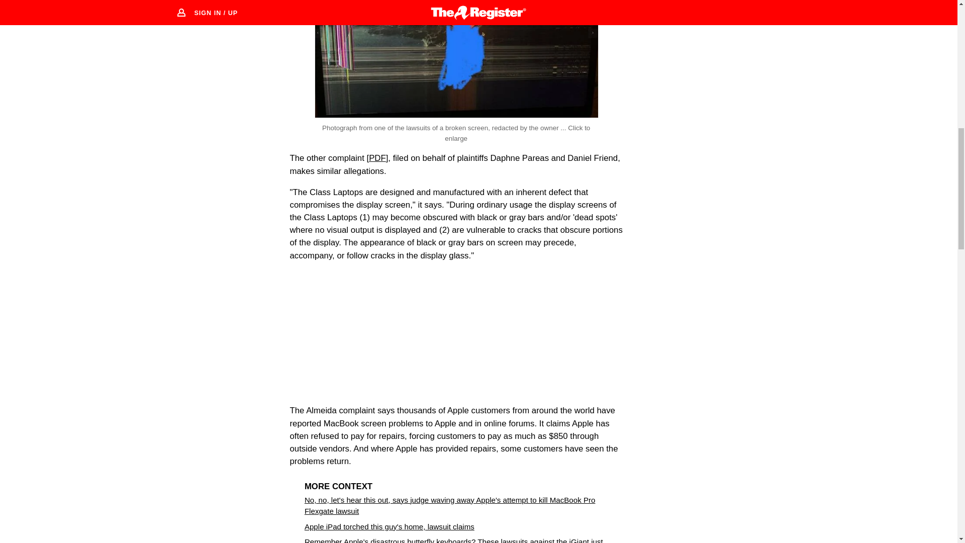  What do you see at coordinates (456, 59) in the screenshot?
I see `Image of flawed Apple MacBook screen from Almeida complaint` at bounding box center [456, 59].